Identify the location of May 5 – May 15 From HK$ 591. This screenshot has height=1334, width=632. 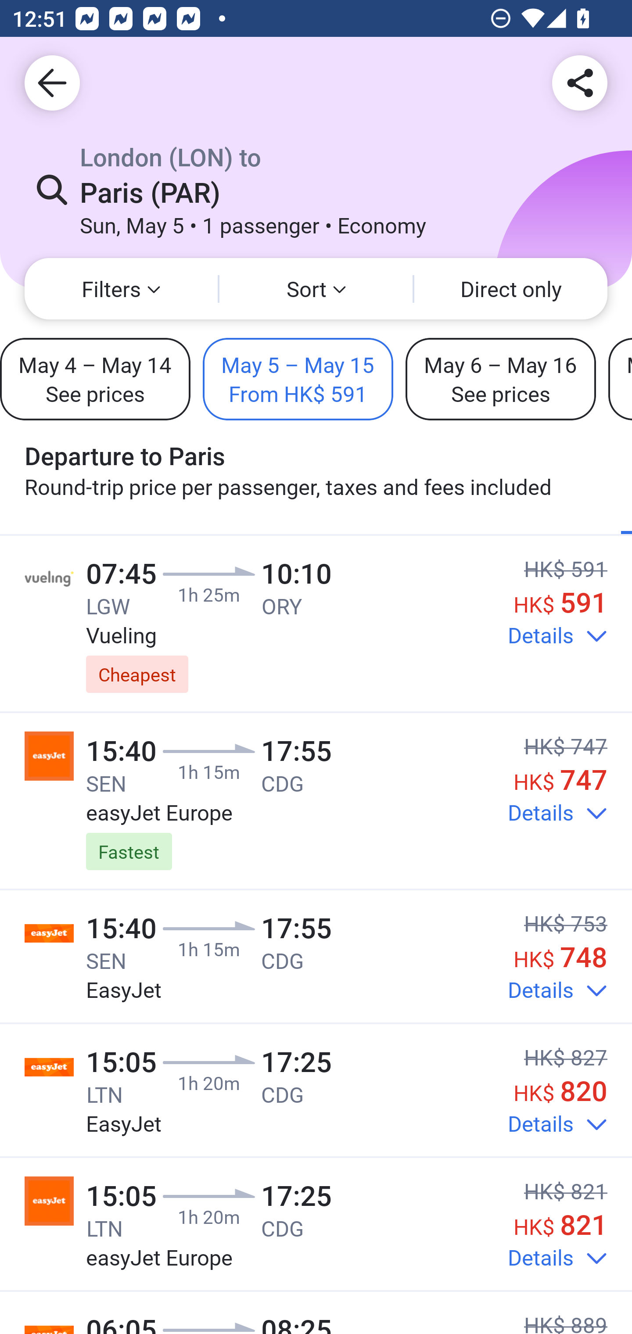
(298, 379).